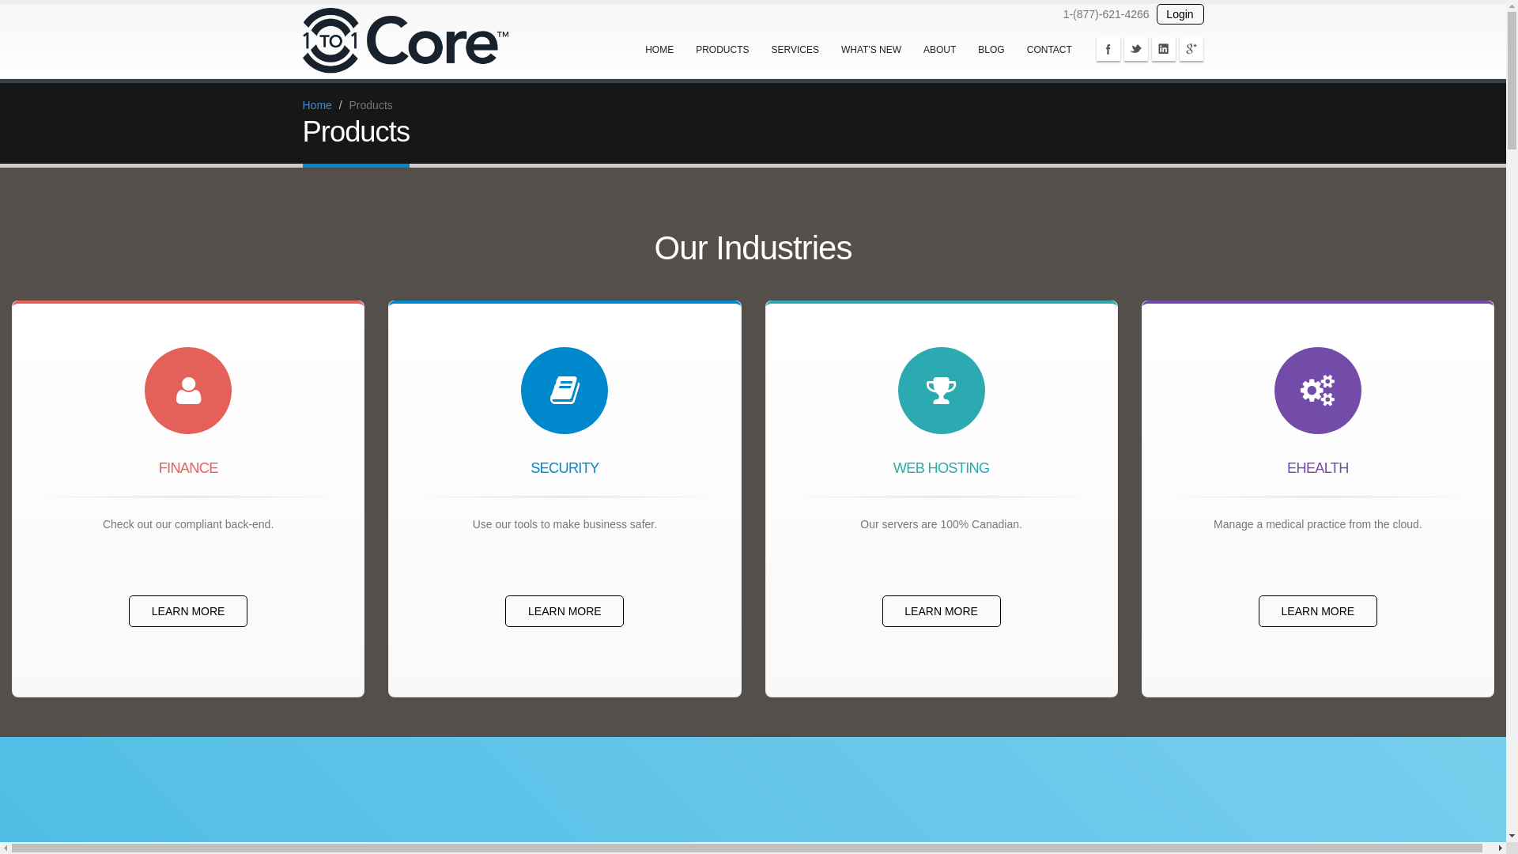 This screenshot has width=1518, height=854. Describe the element at coordinates (188, 611) in the screenshot. I see `LEARN MORE` at that location.